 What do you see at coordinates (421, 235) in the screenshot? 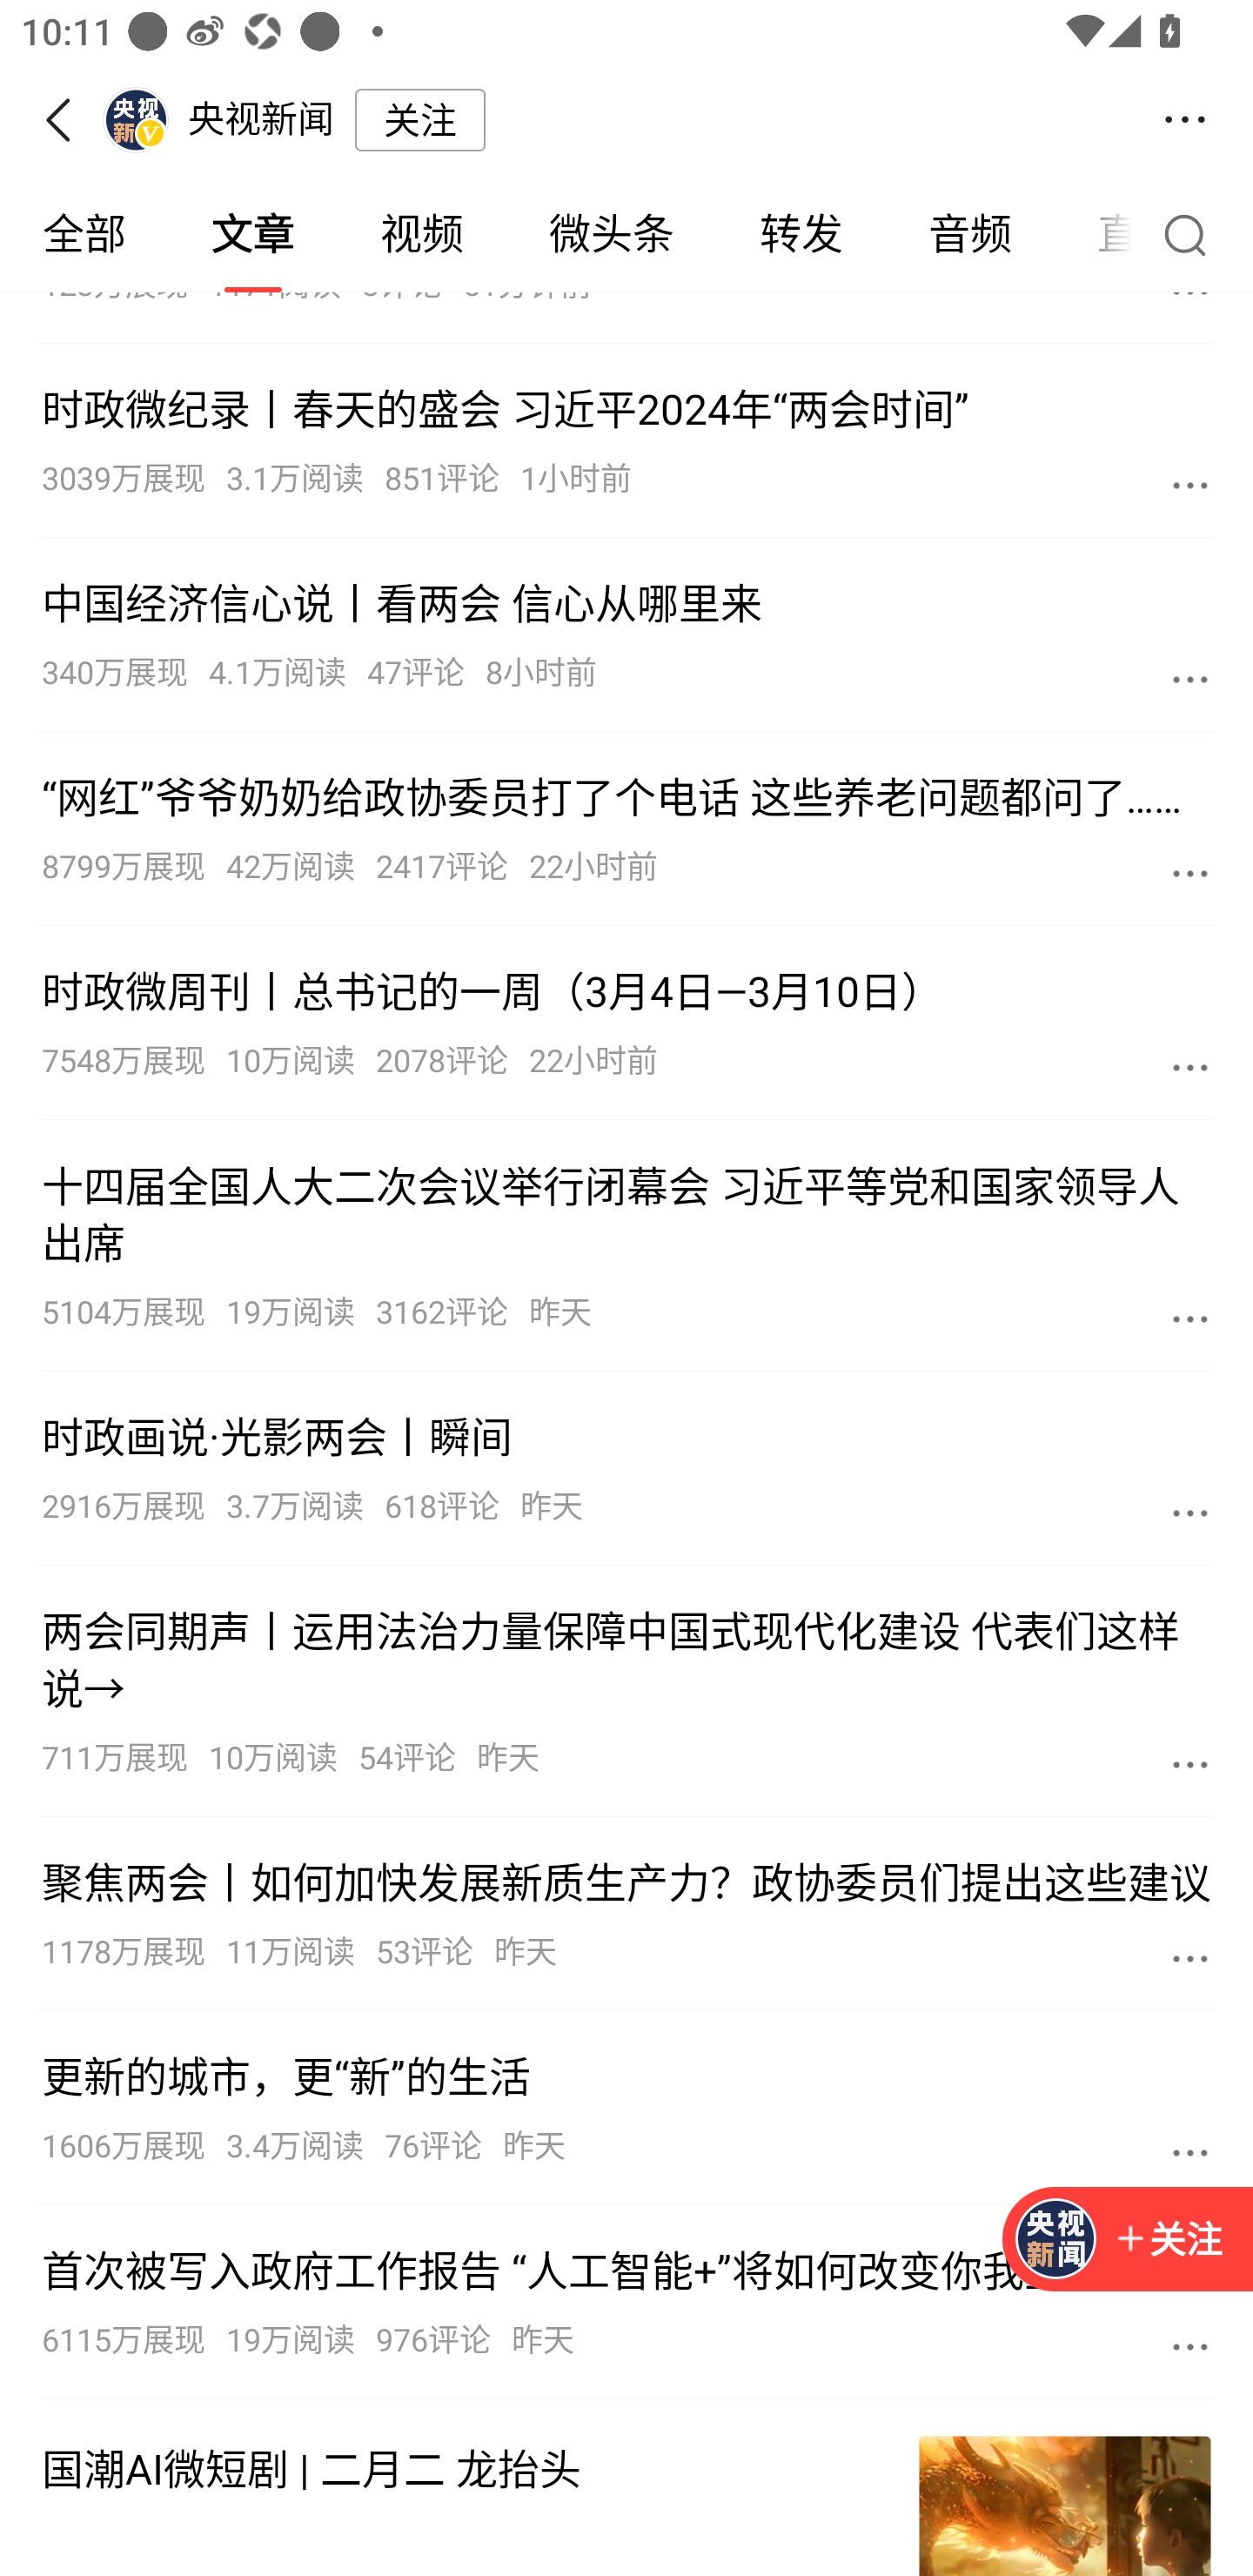
I see `视频` at bounding box center [421, 235].